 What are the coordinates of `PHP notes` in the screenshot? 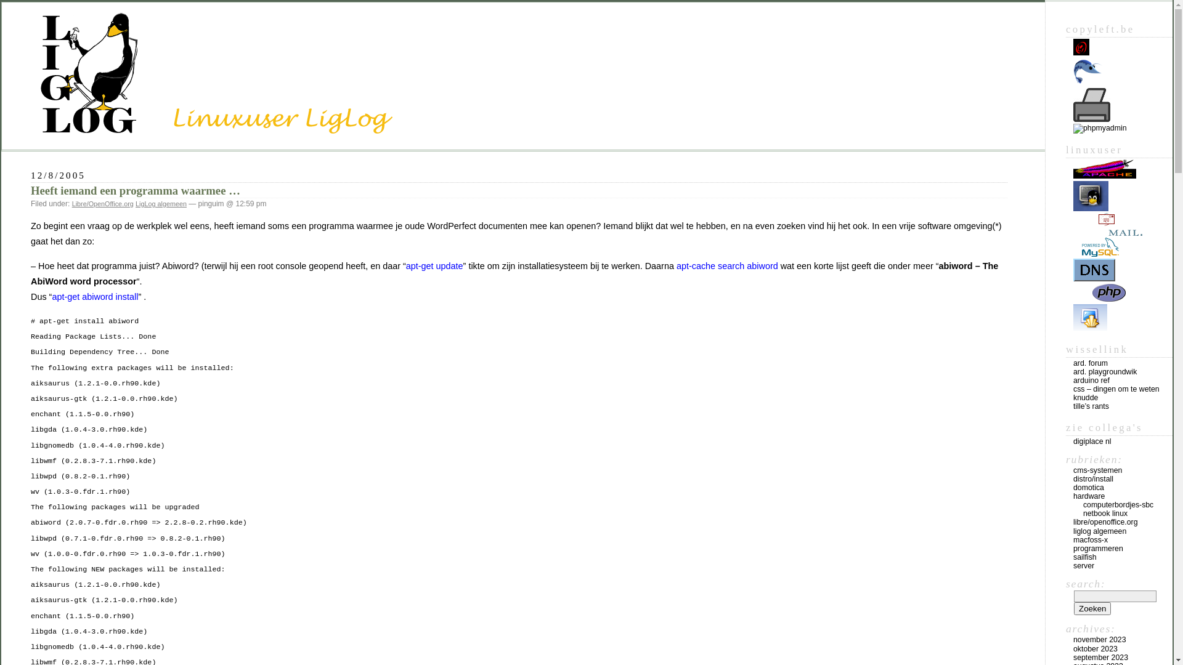 It's located at (1100, 293).